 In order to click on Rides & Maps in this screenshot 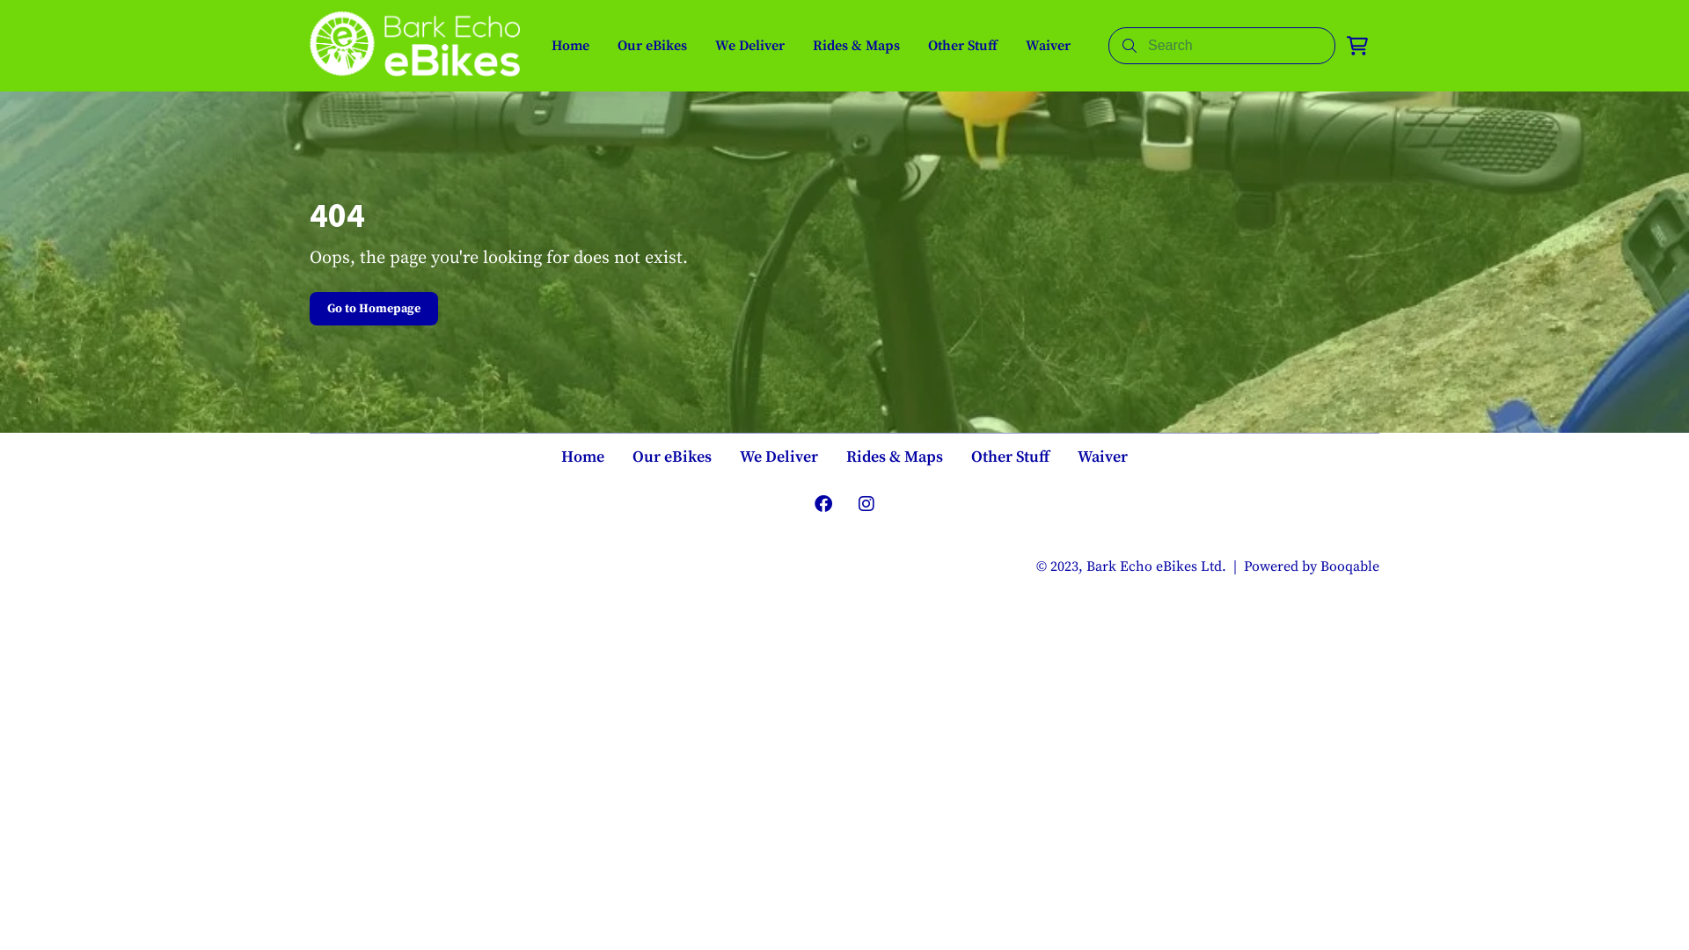, I will do `click(857, 46)`.